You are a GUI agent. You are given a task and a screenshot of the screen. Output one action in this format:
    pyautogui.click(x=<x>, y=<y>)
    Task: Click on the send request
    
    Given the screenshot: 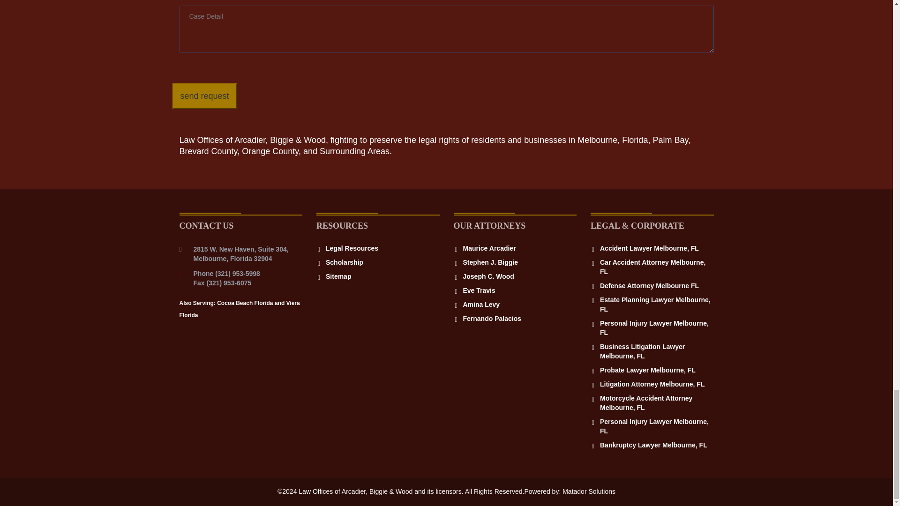 What is the action you would take?
    pyautogui.click(x=205, y=97)
    